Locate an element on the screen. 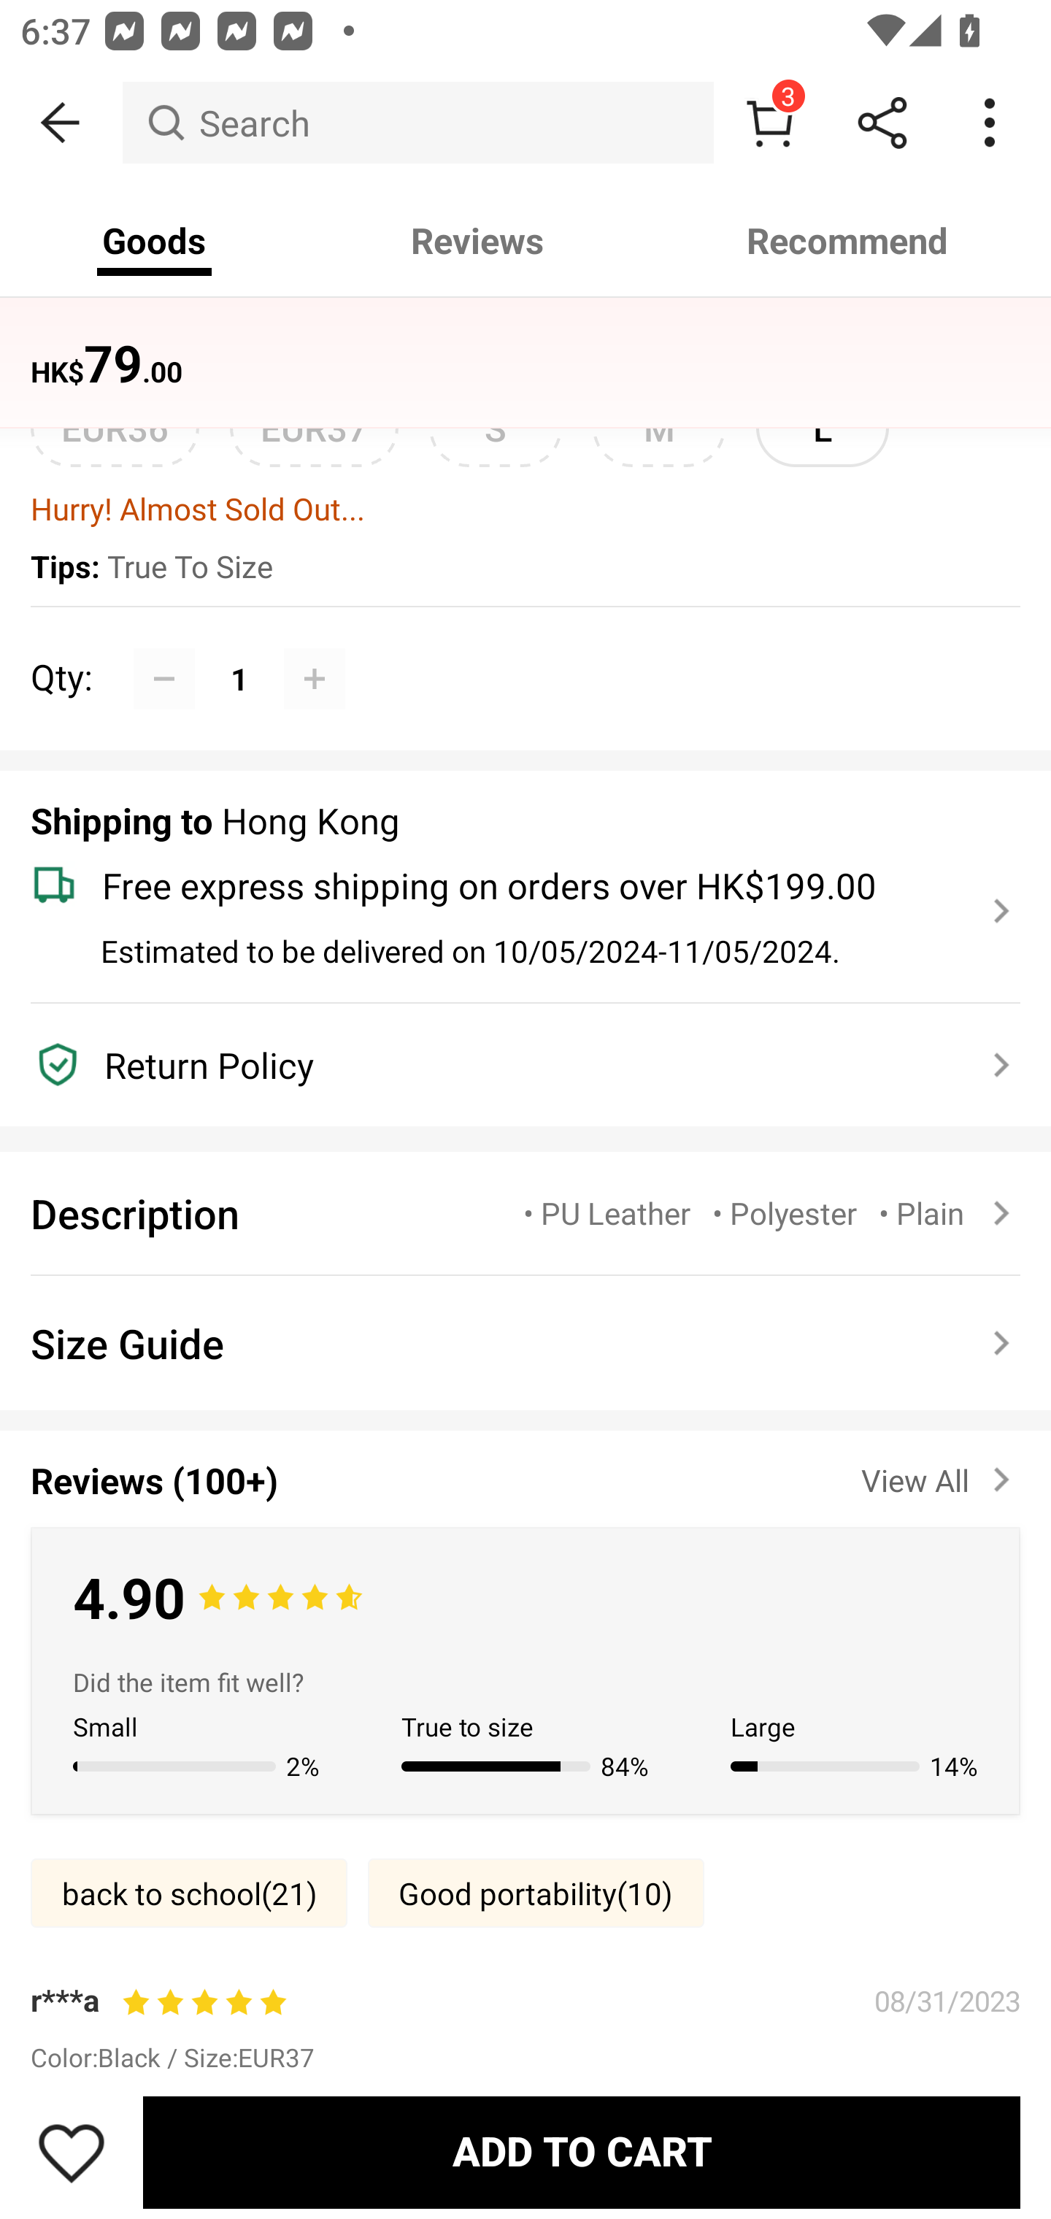  3 is located at coordinates (769, 123).